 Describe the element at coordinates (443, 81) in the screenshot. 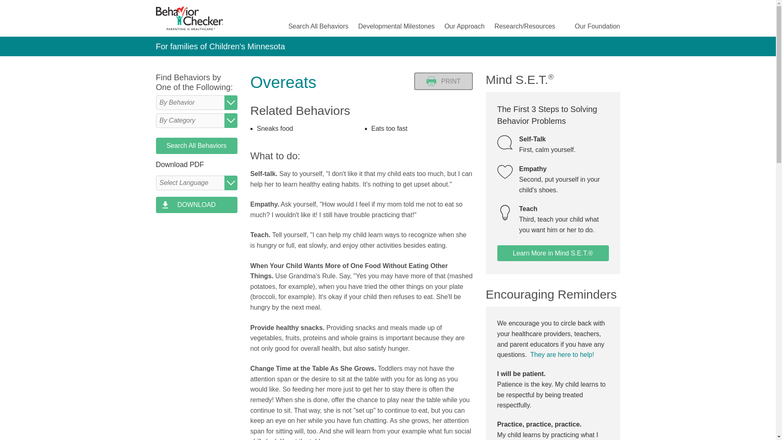

I see `PRINT` at that location.